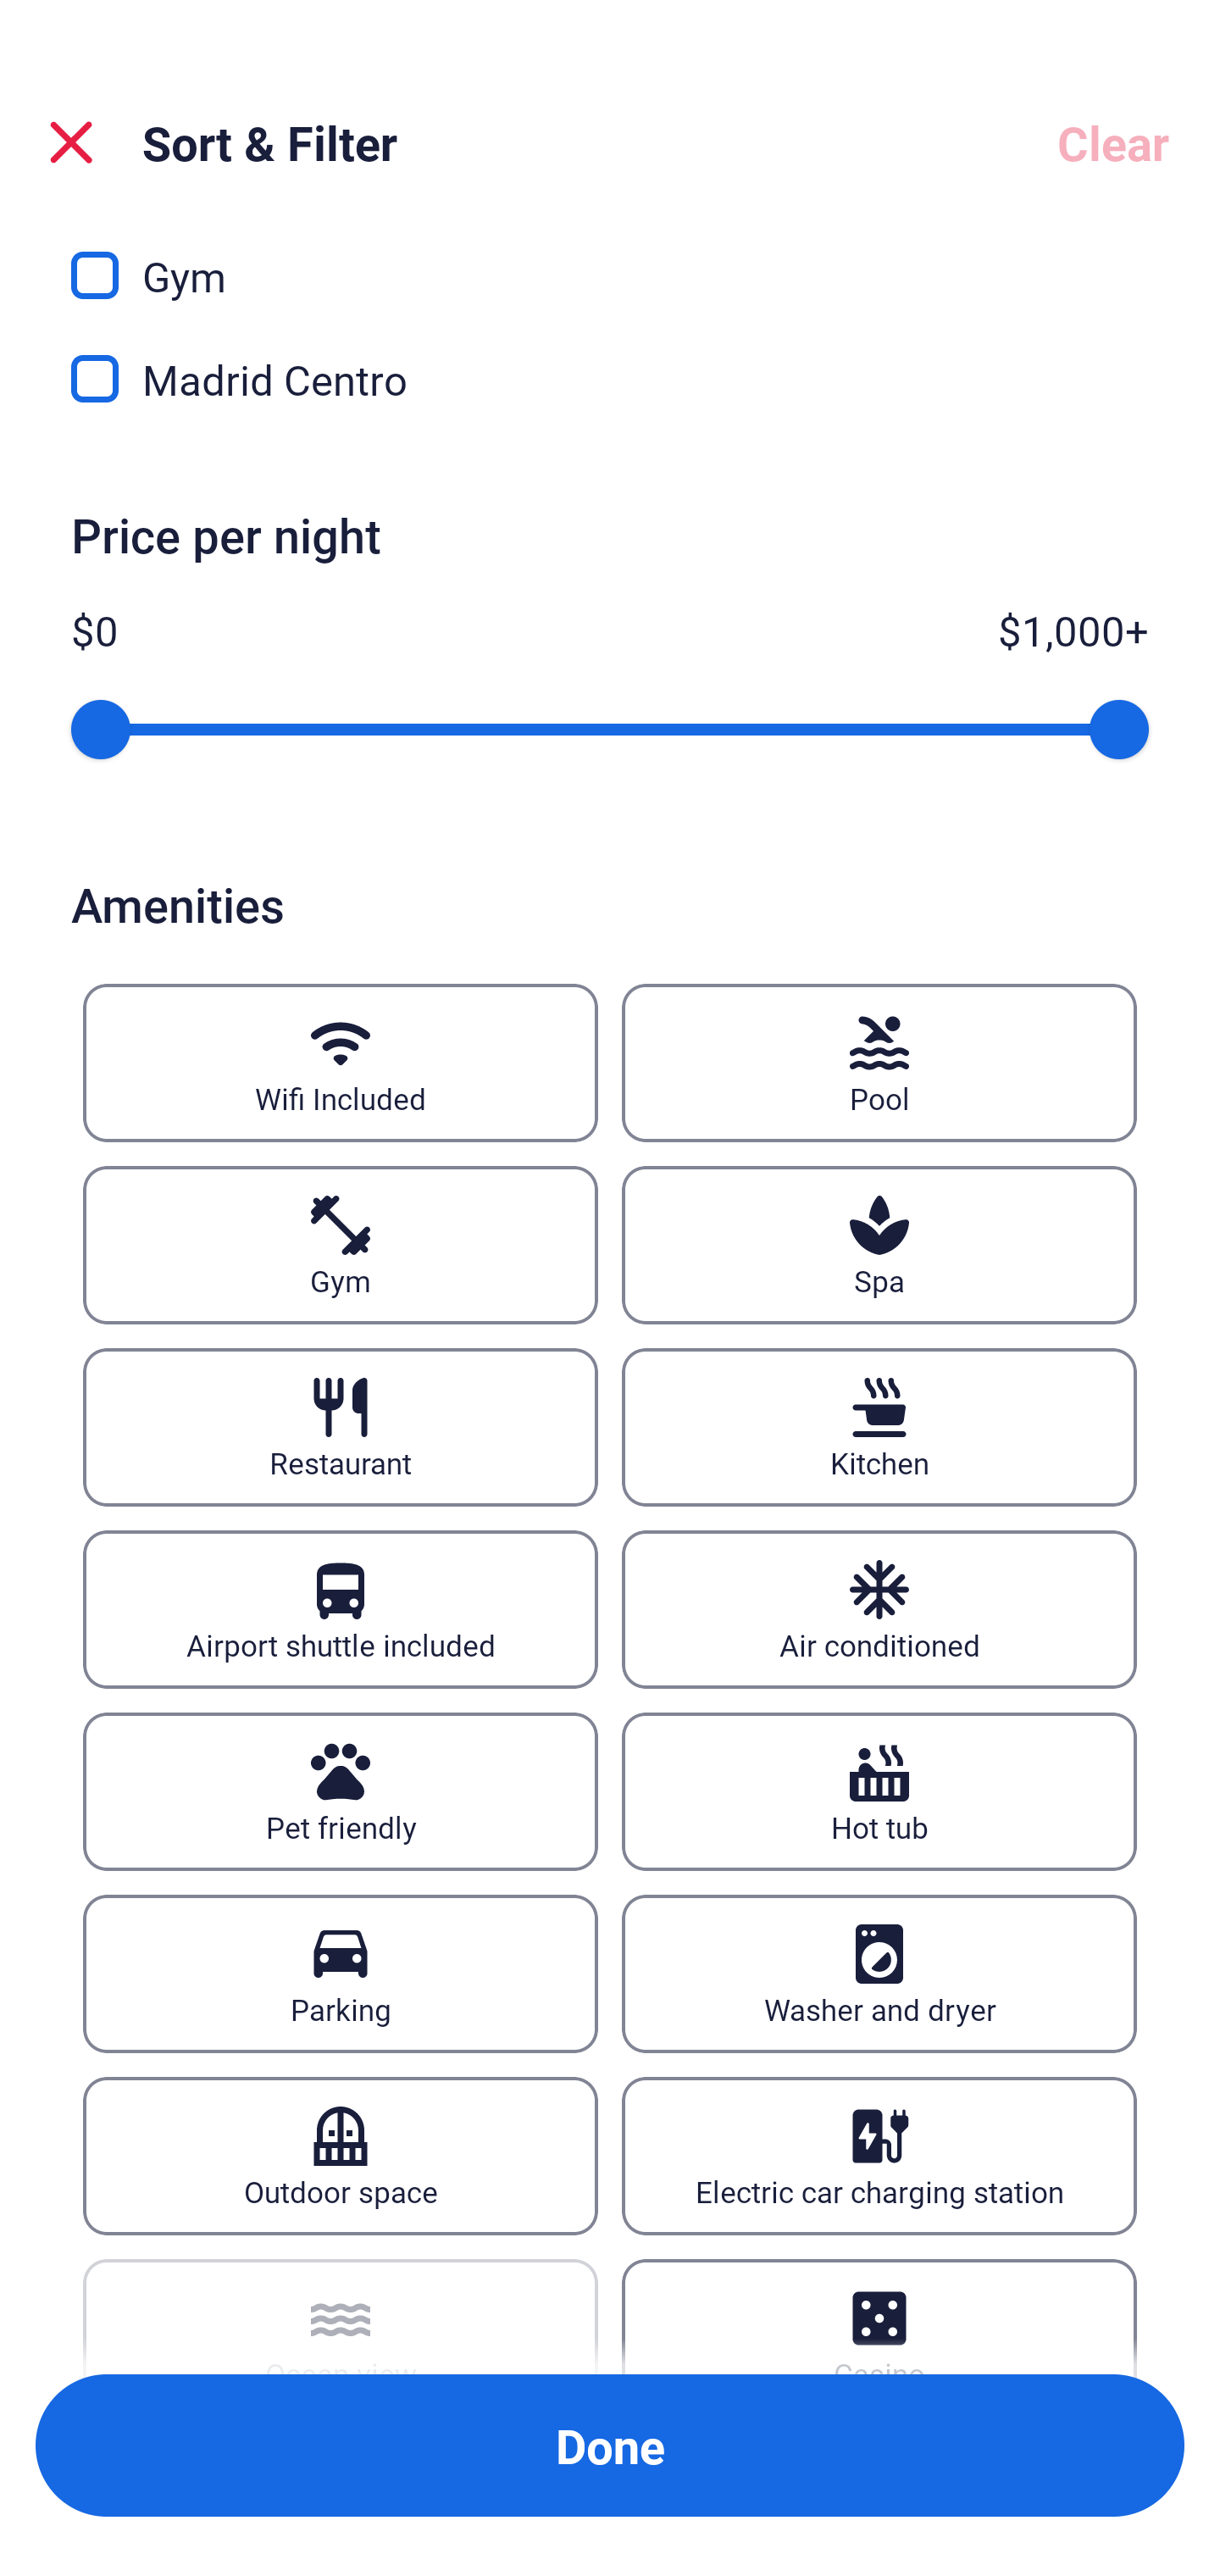 The image size is (1220, 2576). Describe the element at coordinates (610, 261) in the screenshot. I see `Gym, Gym` at that location.